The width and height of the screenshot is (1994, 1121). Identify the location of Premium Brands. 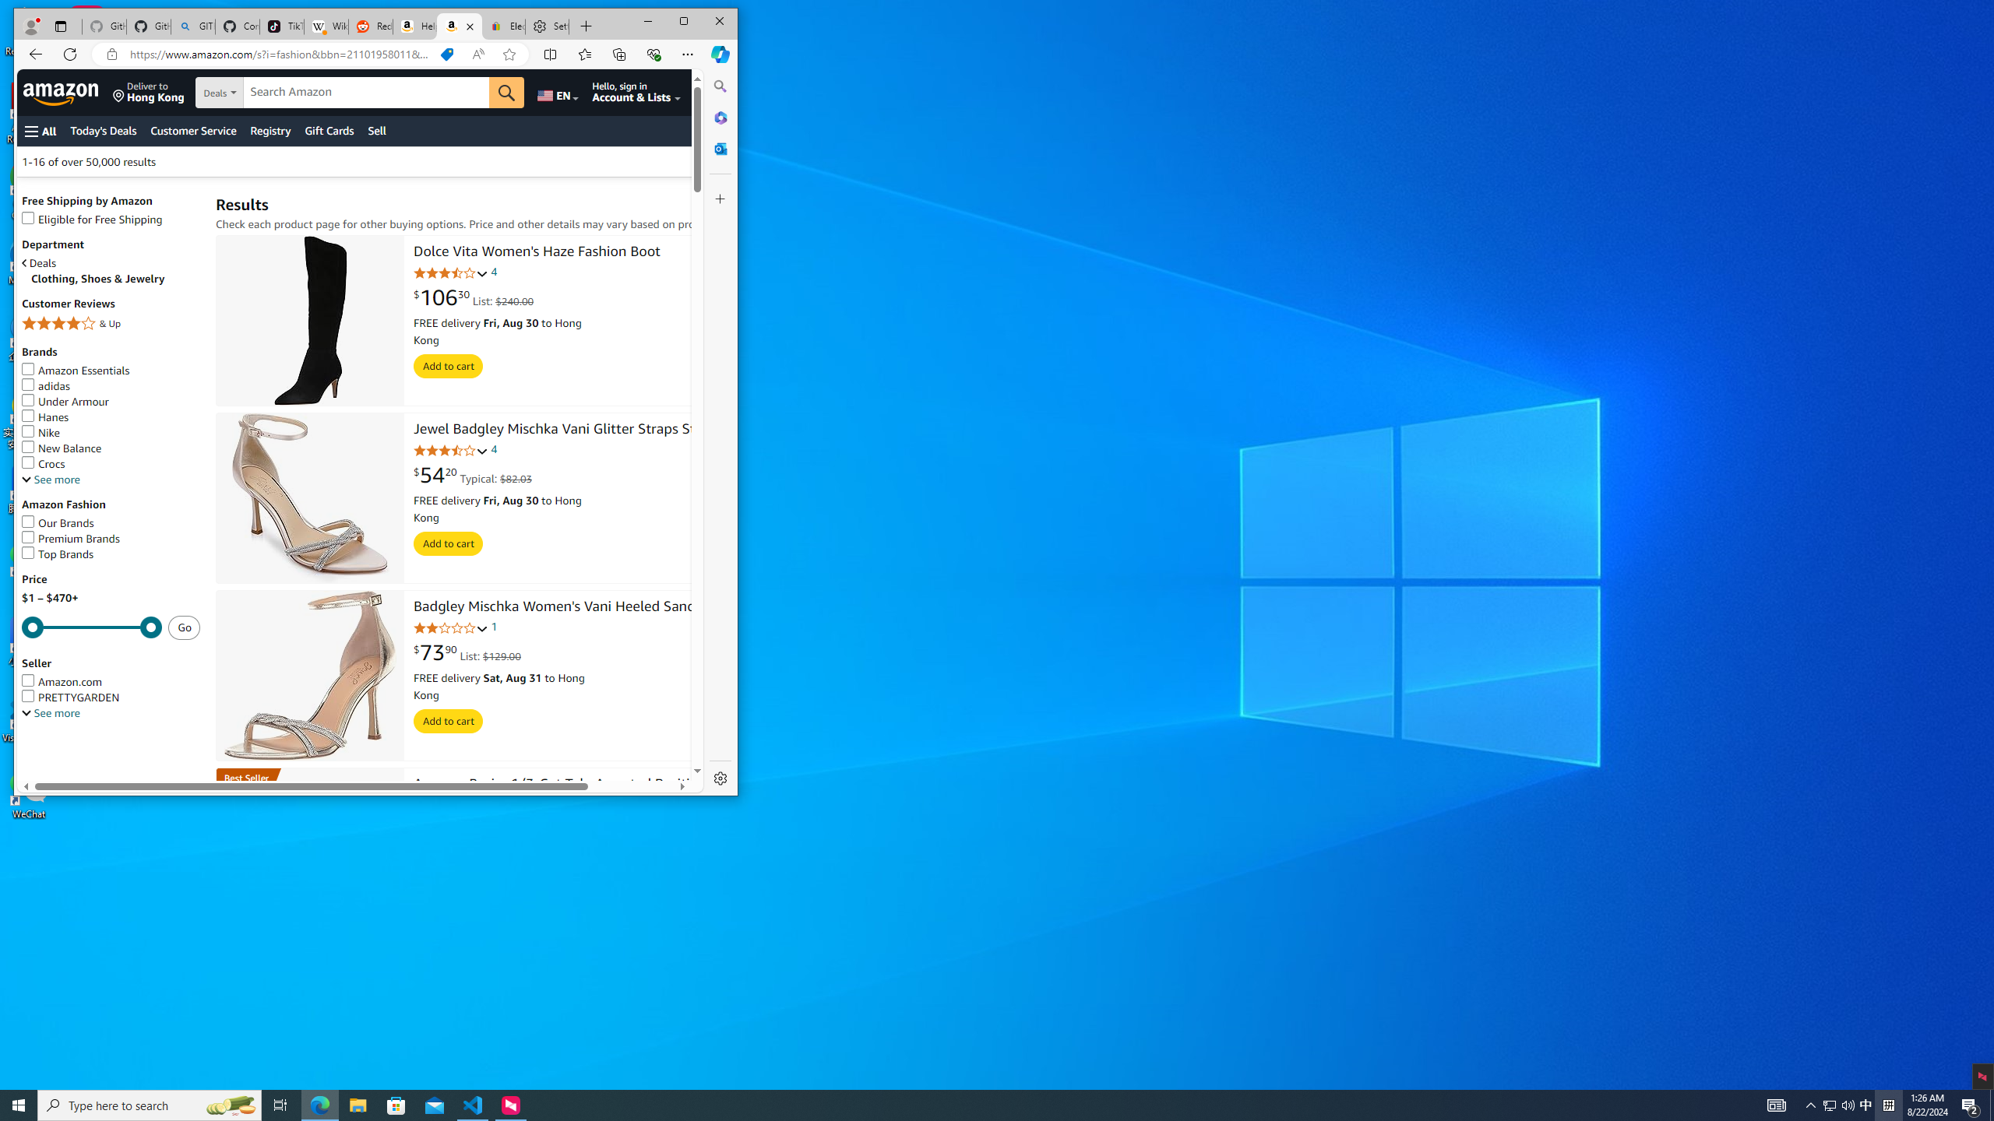
(111, 539).